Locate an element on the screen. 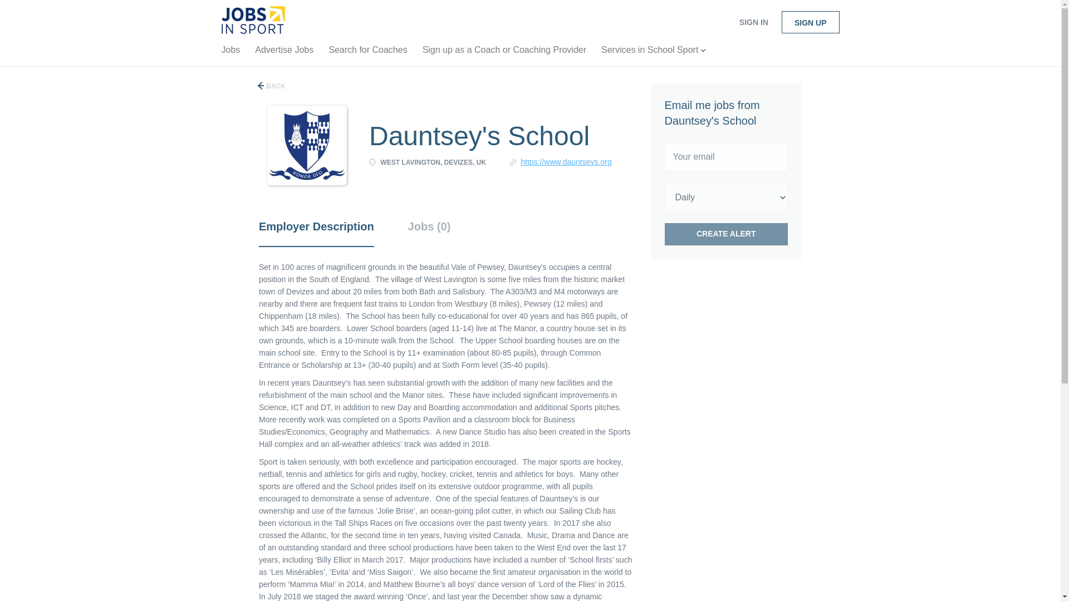 The image size is (1069, 601). Sign up as a Coach or Coaching Provider is located at coordinates (504, 52).